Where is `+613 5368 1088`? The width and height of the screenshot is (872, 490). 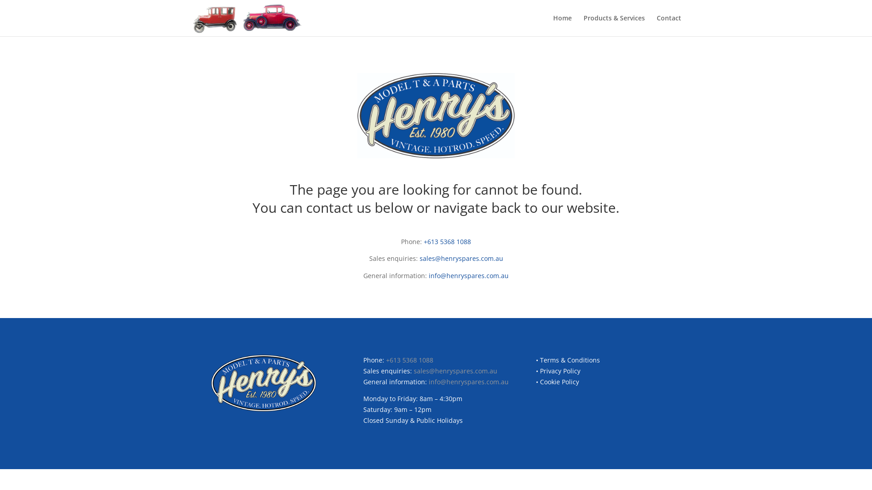
+613 5368 1088 is located at coordinates (447, 241).